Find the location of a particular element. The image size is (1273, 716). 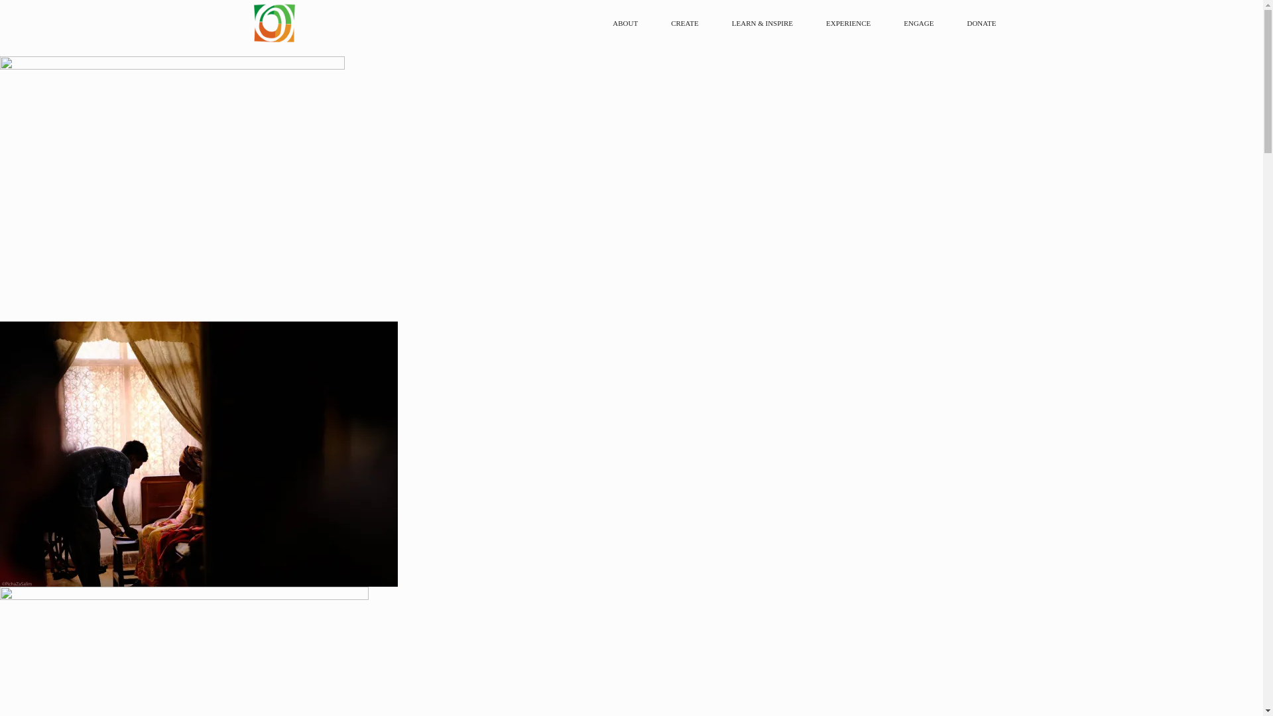

NAFASI ART SPACE is located at coordinates (373, 23).